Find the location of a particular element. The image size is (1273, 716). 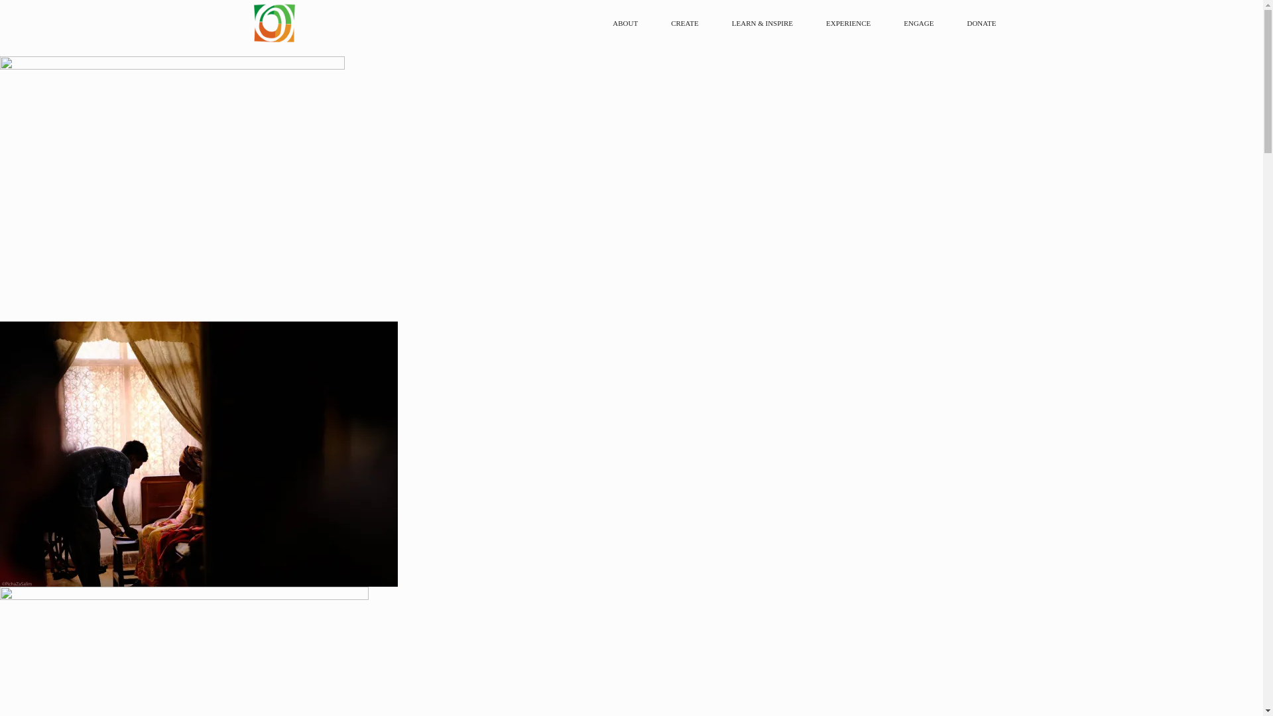

NAFASI ART SPACE is located at coordinates (373, 23).